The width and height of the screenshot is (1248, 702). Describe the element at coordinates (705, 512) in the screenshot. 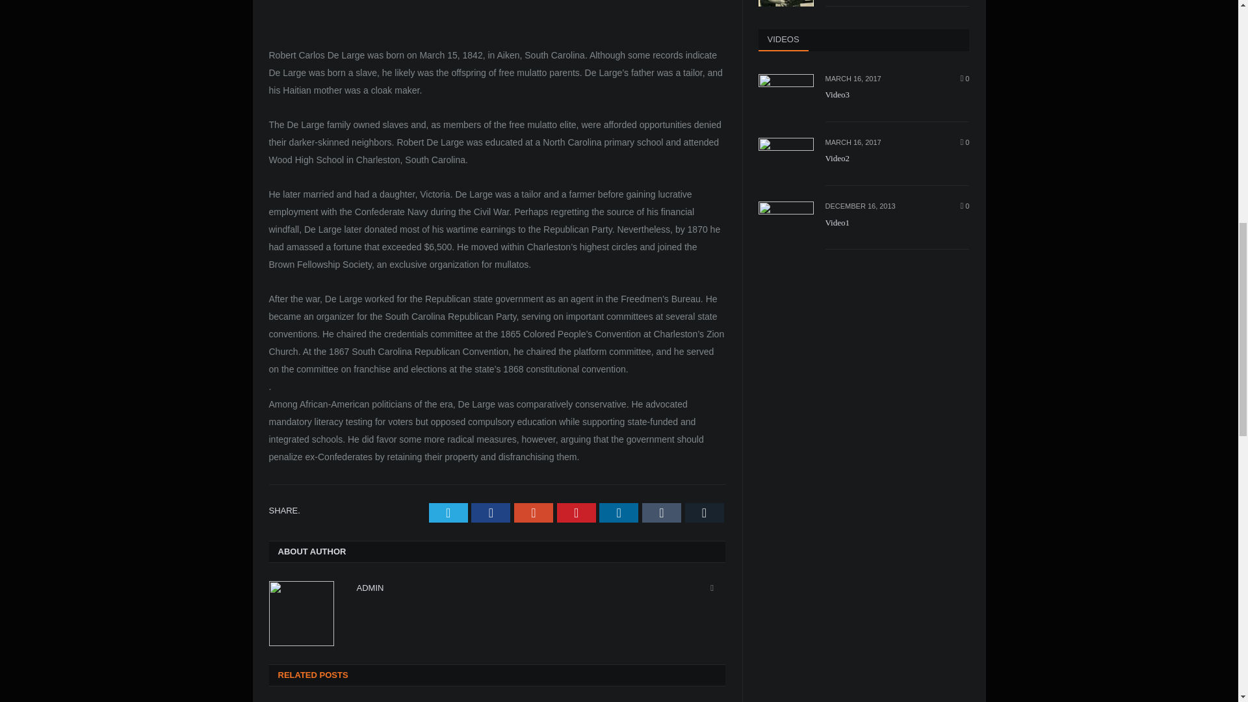

I see `Email` at that location.